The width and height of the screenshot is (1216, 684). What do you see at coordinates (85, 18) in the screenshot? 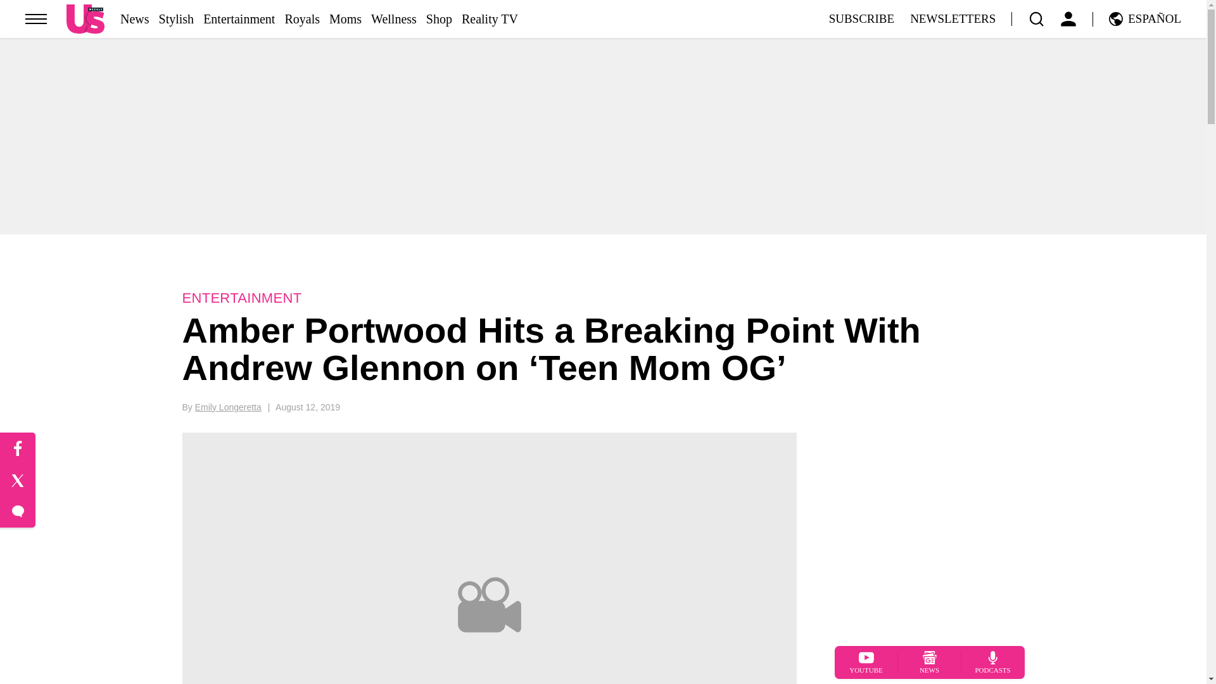
I see `Us Weekly Magazine` at bounding box center [85, 18].